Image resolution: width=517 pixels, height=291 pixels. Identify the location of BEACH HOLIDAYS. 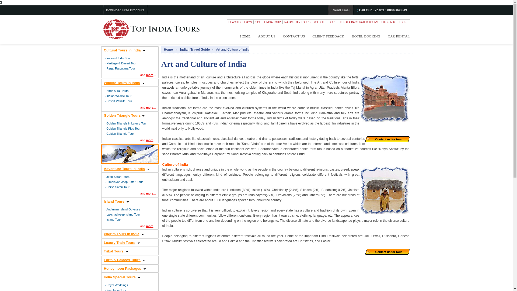
(240, 22).